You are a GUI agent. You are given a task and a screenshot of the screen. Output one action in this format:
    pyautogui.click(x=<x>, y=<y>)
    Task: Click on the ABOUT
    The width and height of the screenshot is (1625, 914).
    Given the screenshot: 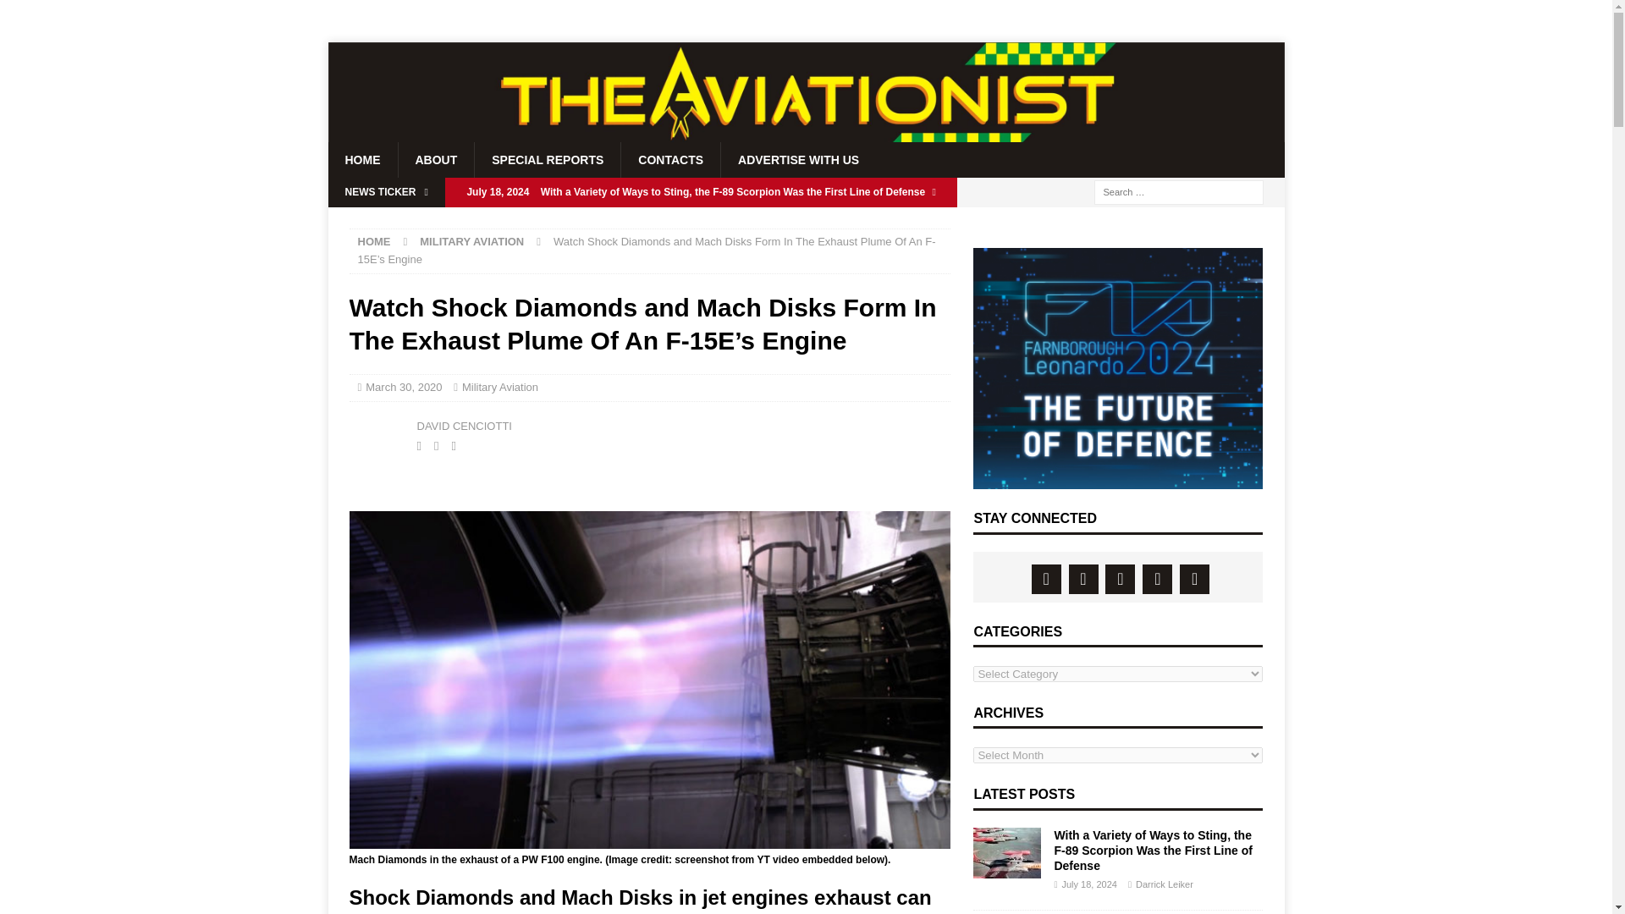 What is the action you would take?
    pyautogui.click(x=436, y=159)
    